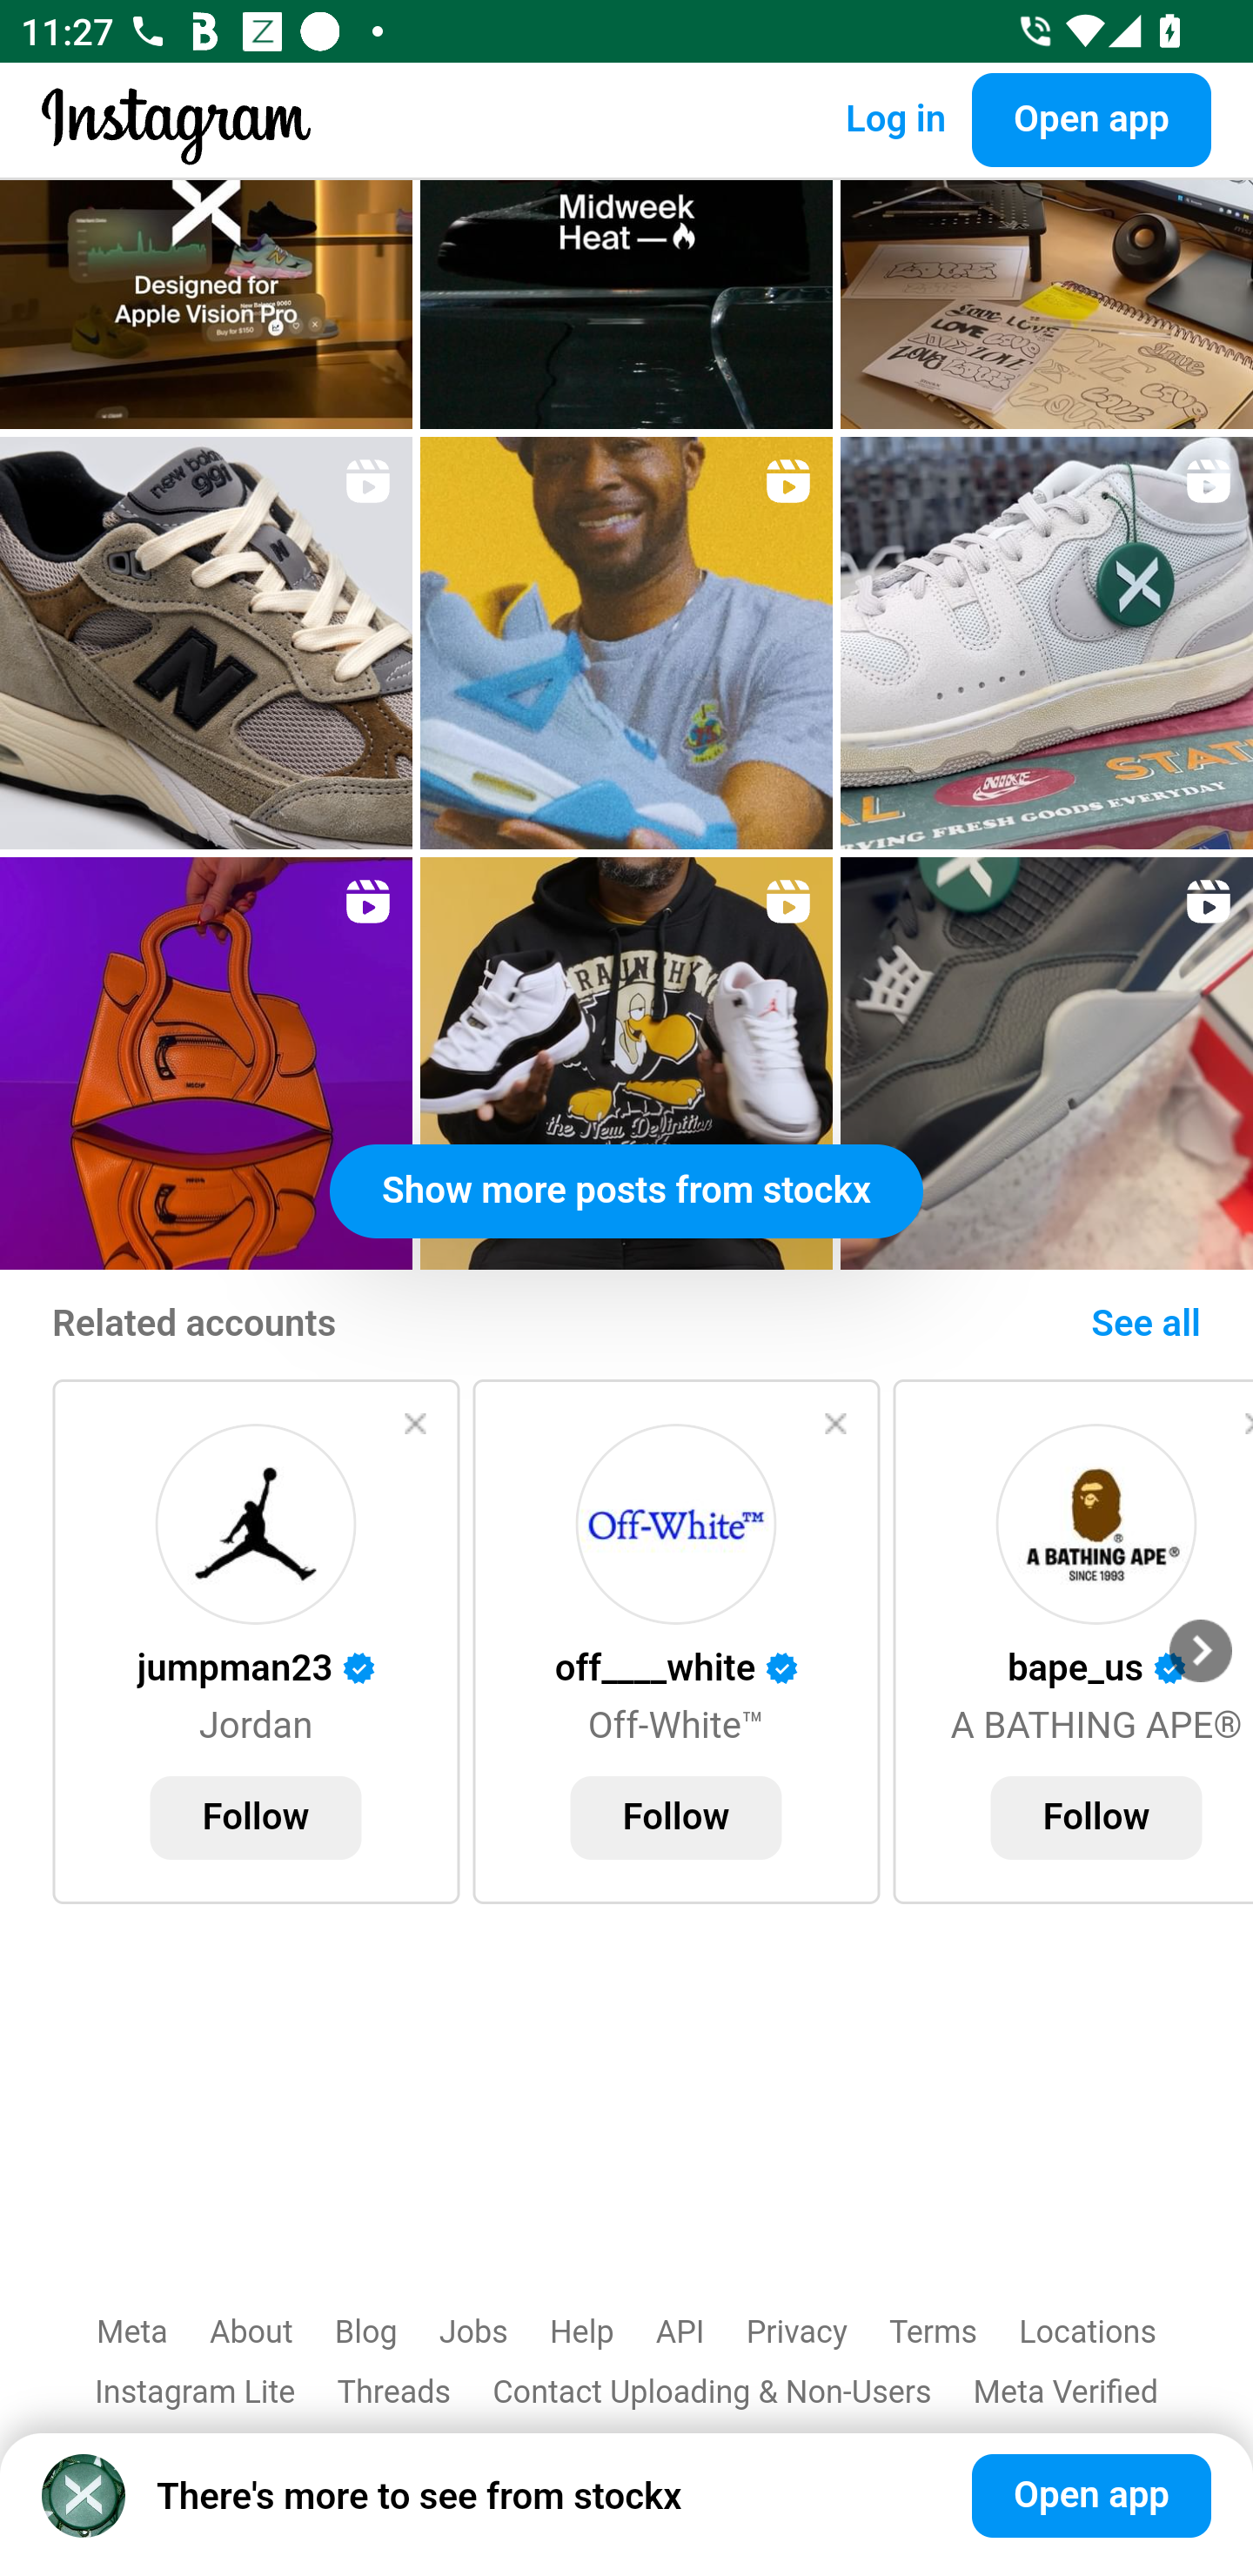 The image size is (1253, 2576). Describe the element at coordinates (367, 2332) in the screenshot. I see `Blog` at that location.